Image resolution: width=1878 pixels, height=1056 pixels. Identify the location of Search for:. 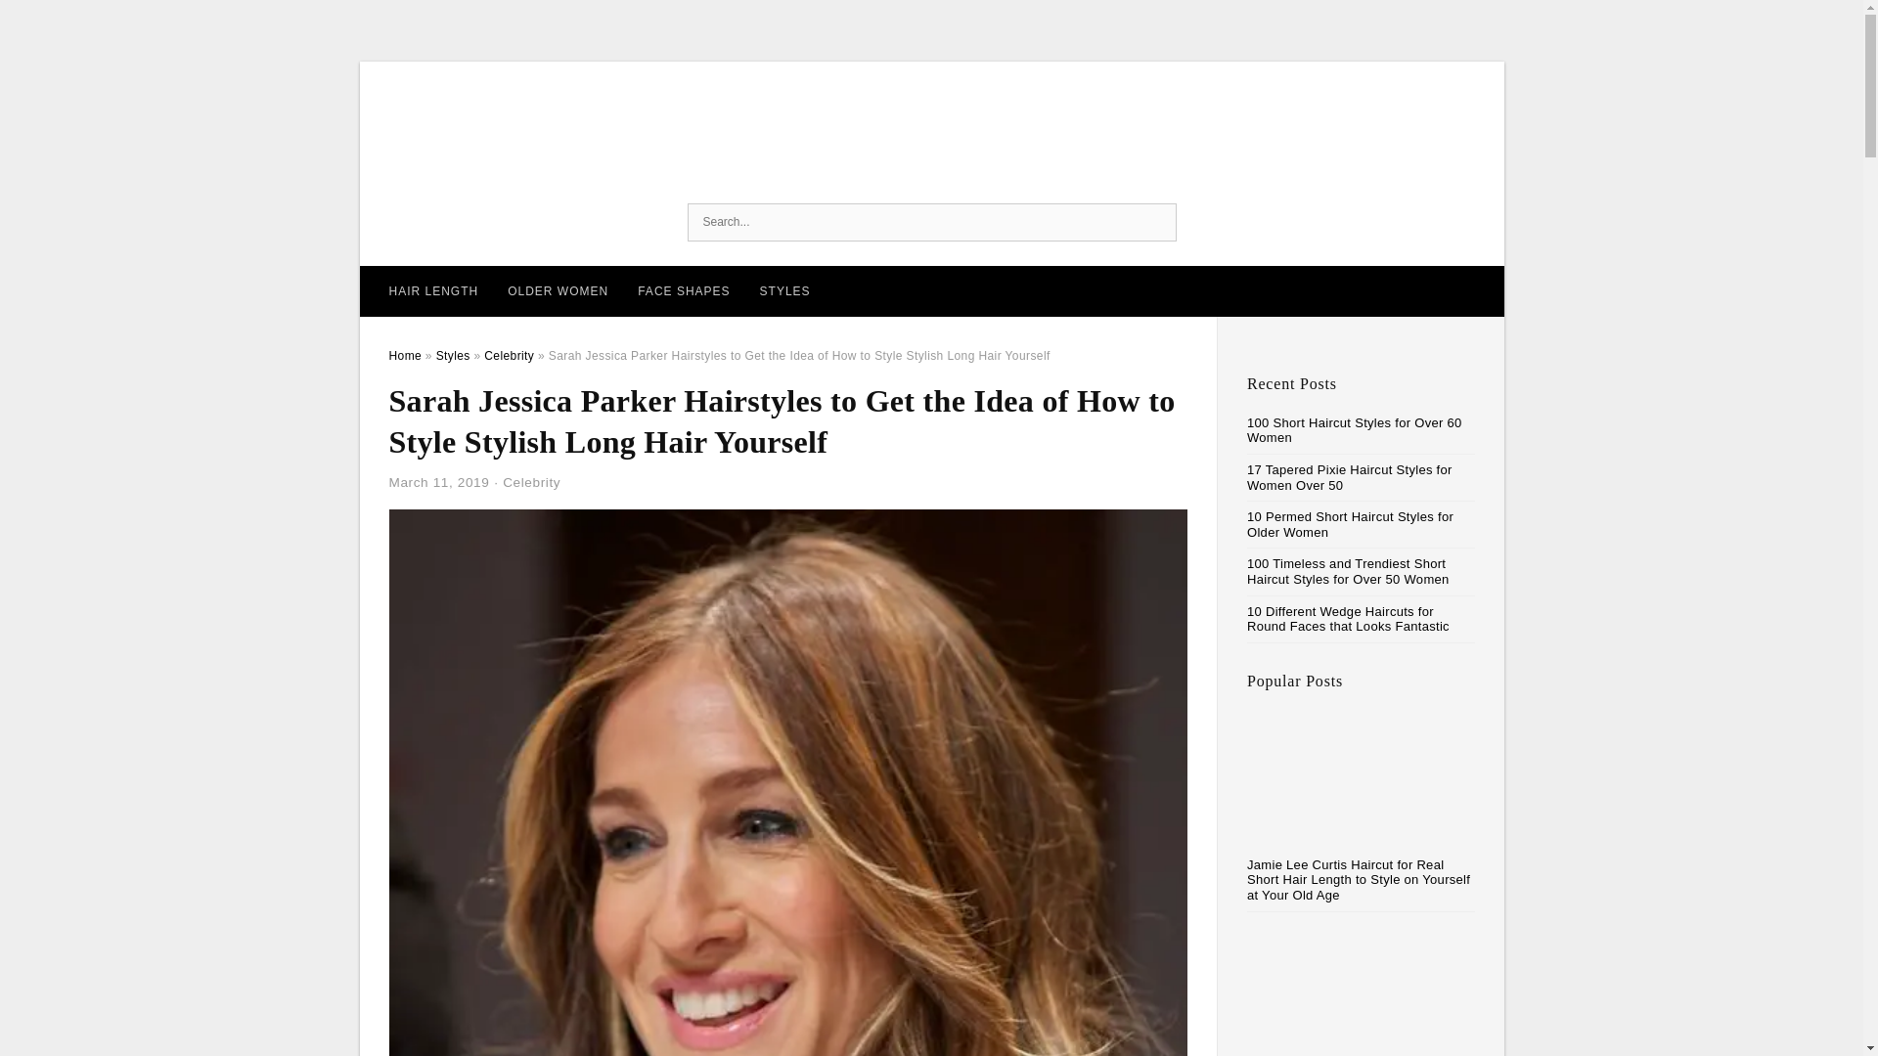
(931, 223).